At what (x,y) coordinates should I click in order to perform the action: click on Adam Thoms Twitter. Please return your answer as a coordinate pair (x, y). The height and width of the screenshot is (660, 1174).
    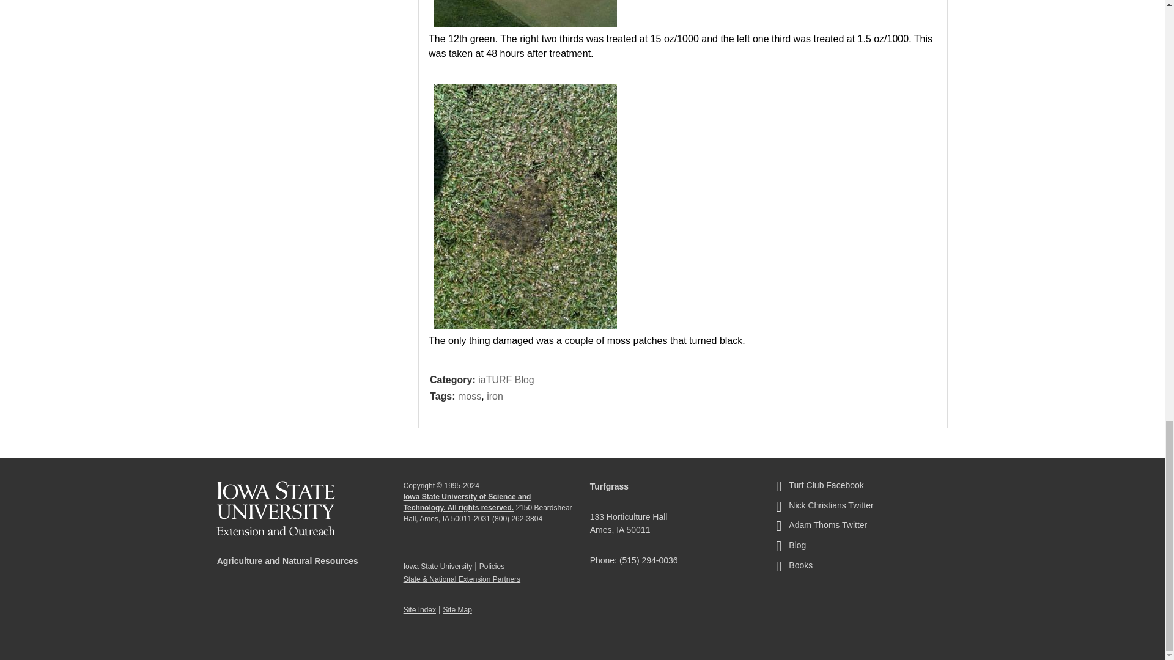
    Looking at the image, I should click on (860, 528).